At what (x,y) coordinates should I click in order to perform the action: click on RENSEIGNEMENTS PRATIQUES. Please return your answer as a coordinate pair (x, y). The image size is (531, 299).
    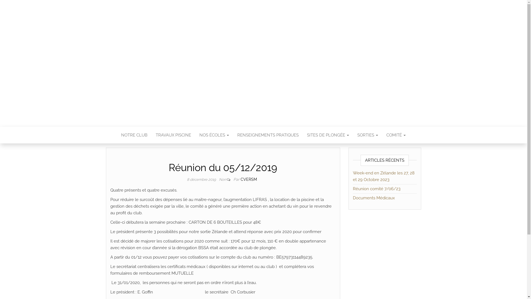
    Looking at the image, I should click on (268, 135).